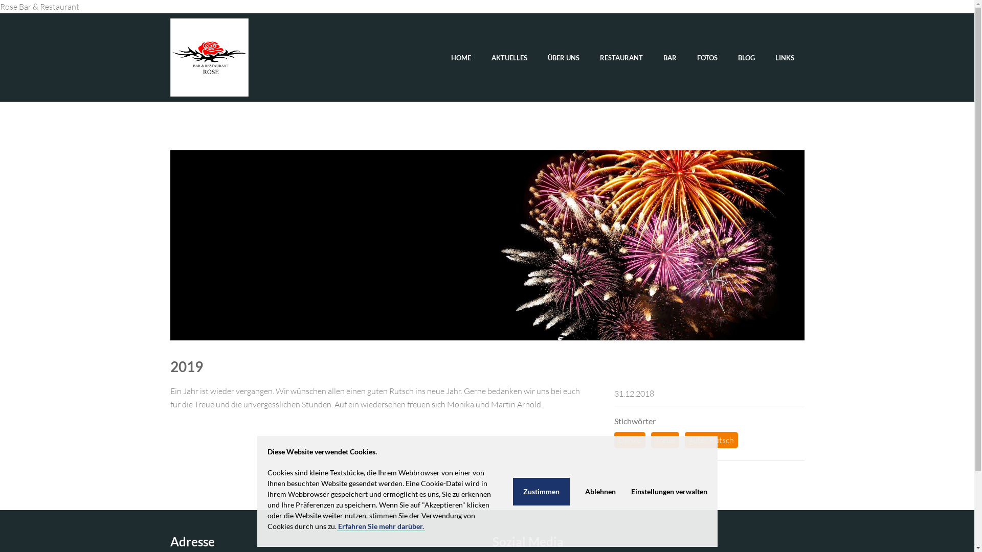  I want to click on HOME, so click(461, 58).